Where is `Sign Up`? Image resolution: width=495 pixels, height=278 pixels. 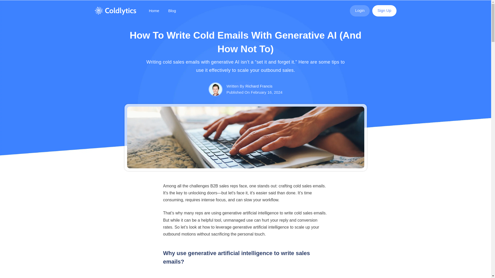
Sign Up is located at coordinates (384, 11).